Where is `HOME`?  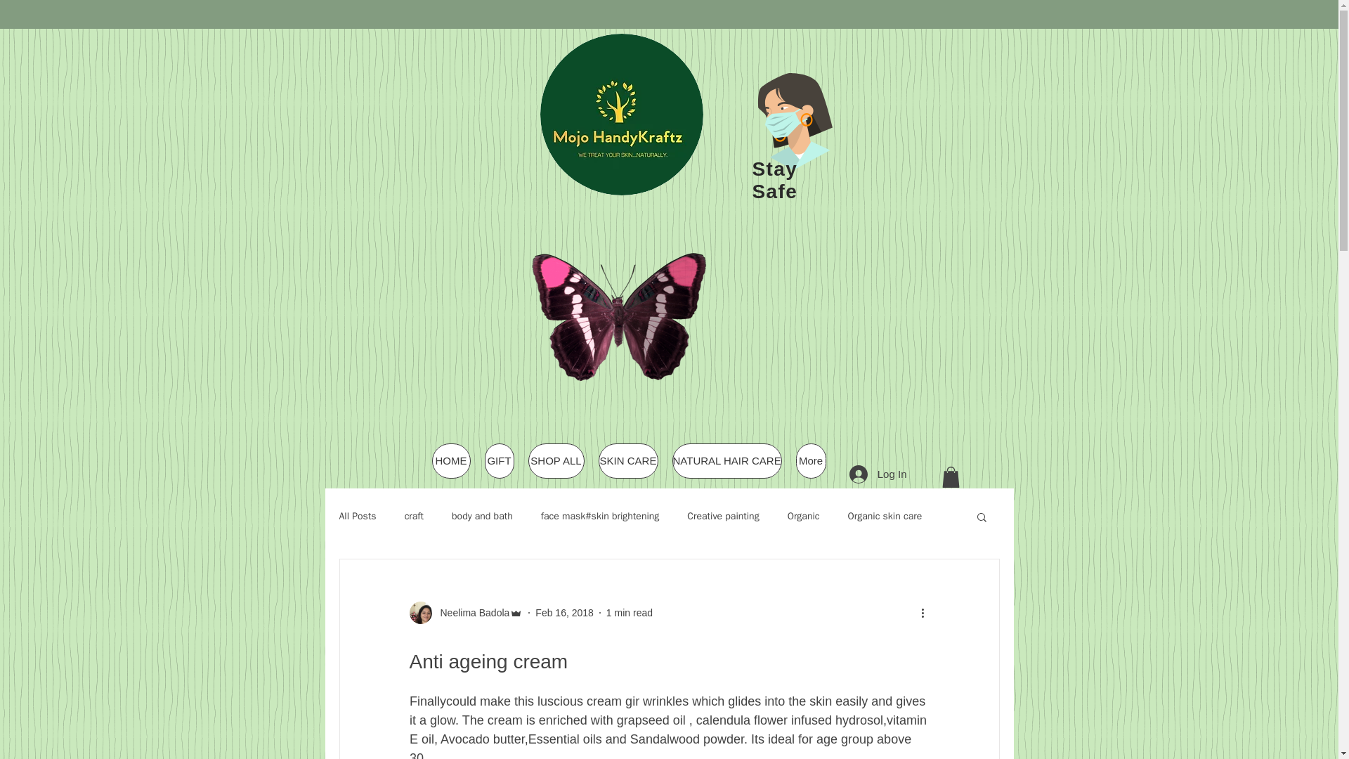 HOME is located at coordinates (450, 461).